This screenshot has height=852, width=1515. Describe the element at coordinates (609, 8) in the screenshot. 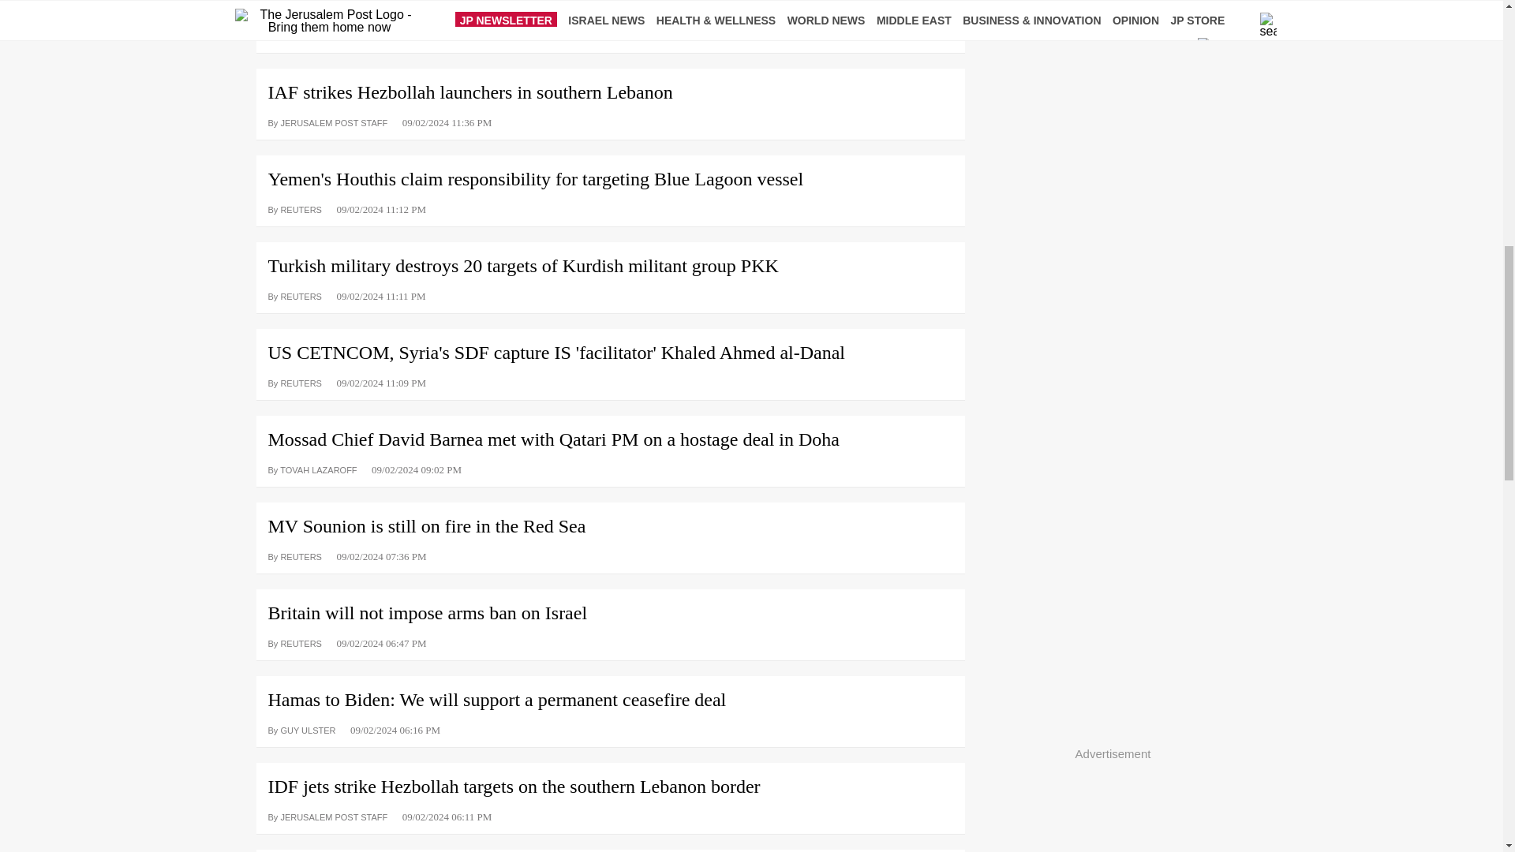

I see `IAF strikes terror cell in West Bank who fired at IDF troops` at that location.